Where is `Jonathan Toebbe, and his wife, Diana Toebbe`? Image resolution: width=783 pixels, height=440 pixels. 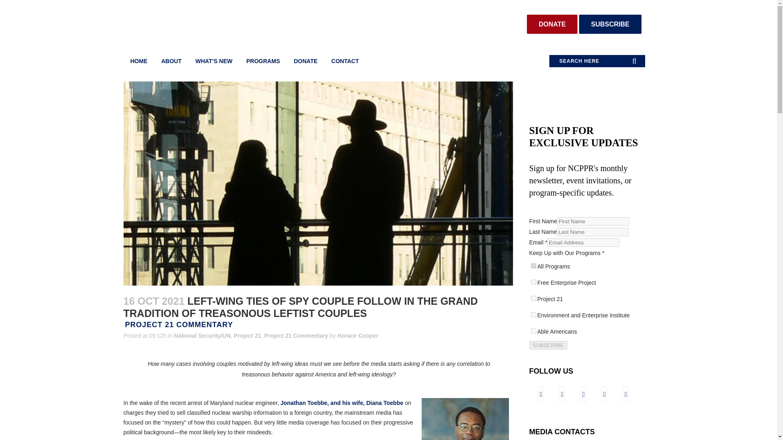
Jonathan Toebbe, and his wife, Diana Toebbe is located at coordinates (342, 403).